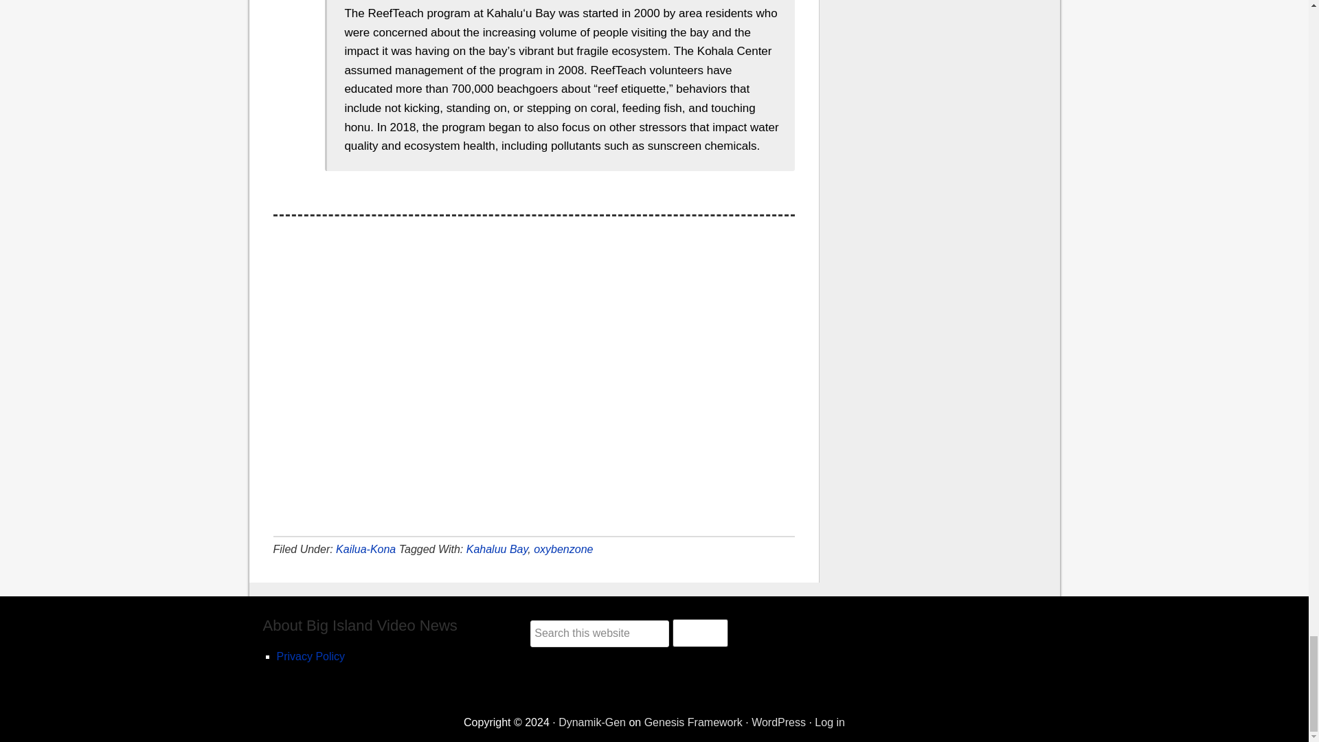  I want to click on Search, so click(700, 632).